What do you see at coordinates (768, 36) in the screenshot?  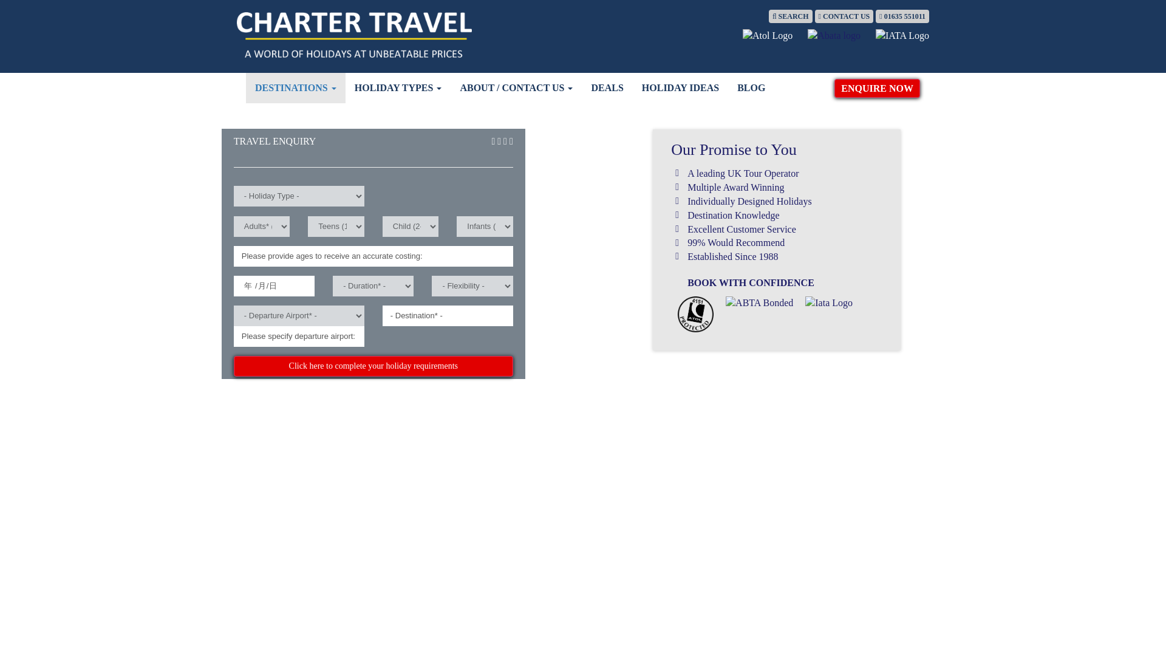 I see `Atol logo` at bounding box center [768, 36].